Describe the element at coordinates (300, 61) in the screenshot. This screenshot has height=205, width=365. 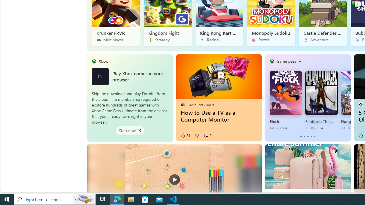
I see `Class: icon-img` at that location.